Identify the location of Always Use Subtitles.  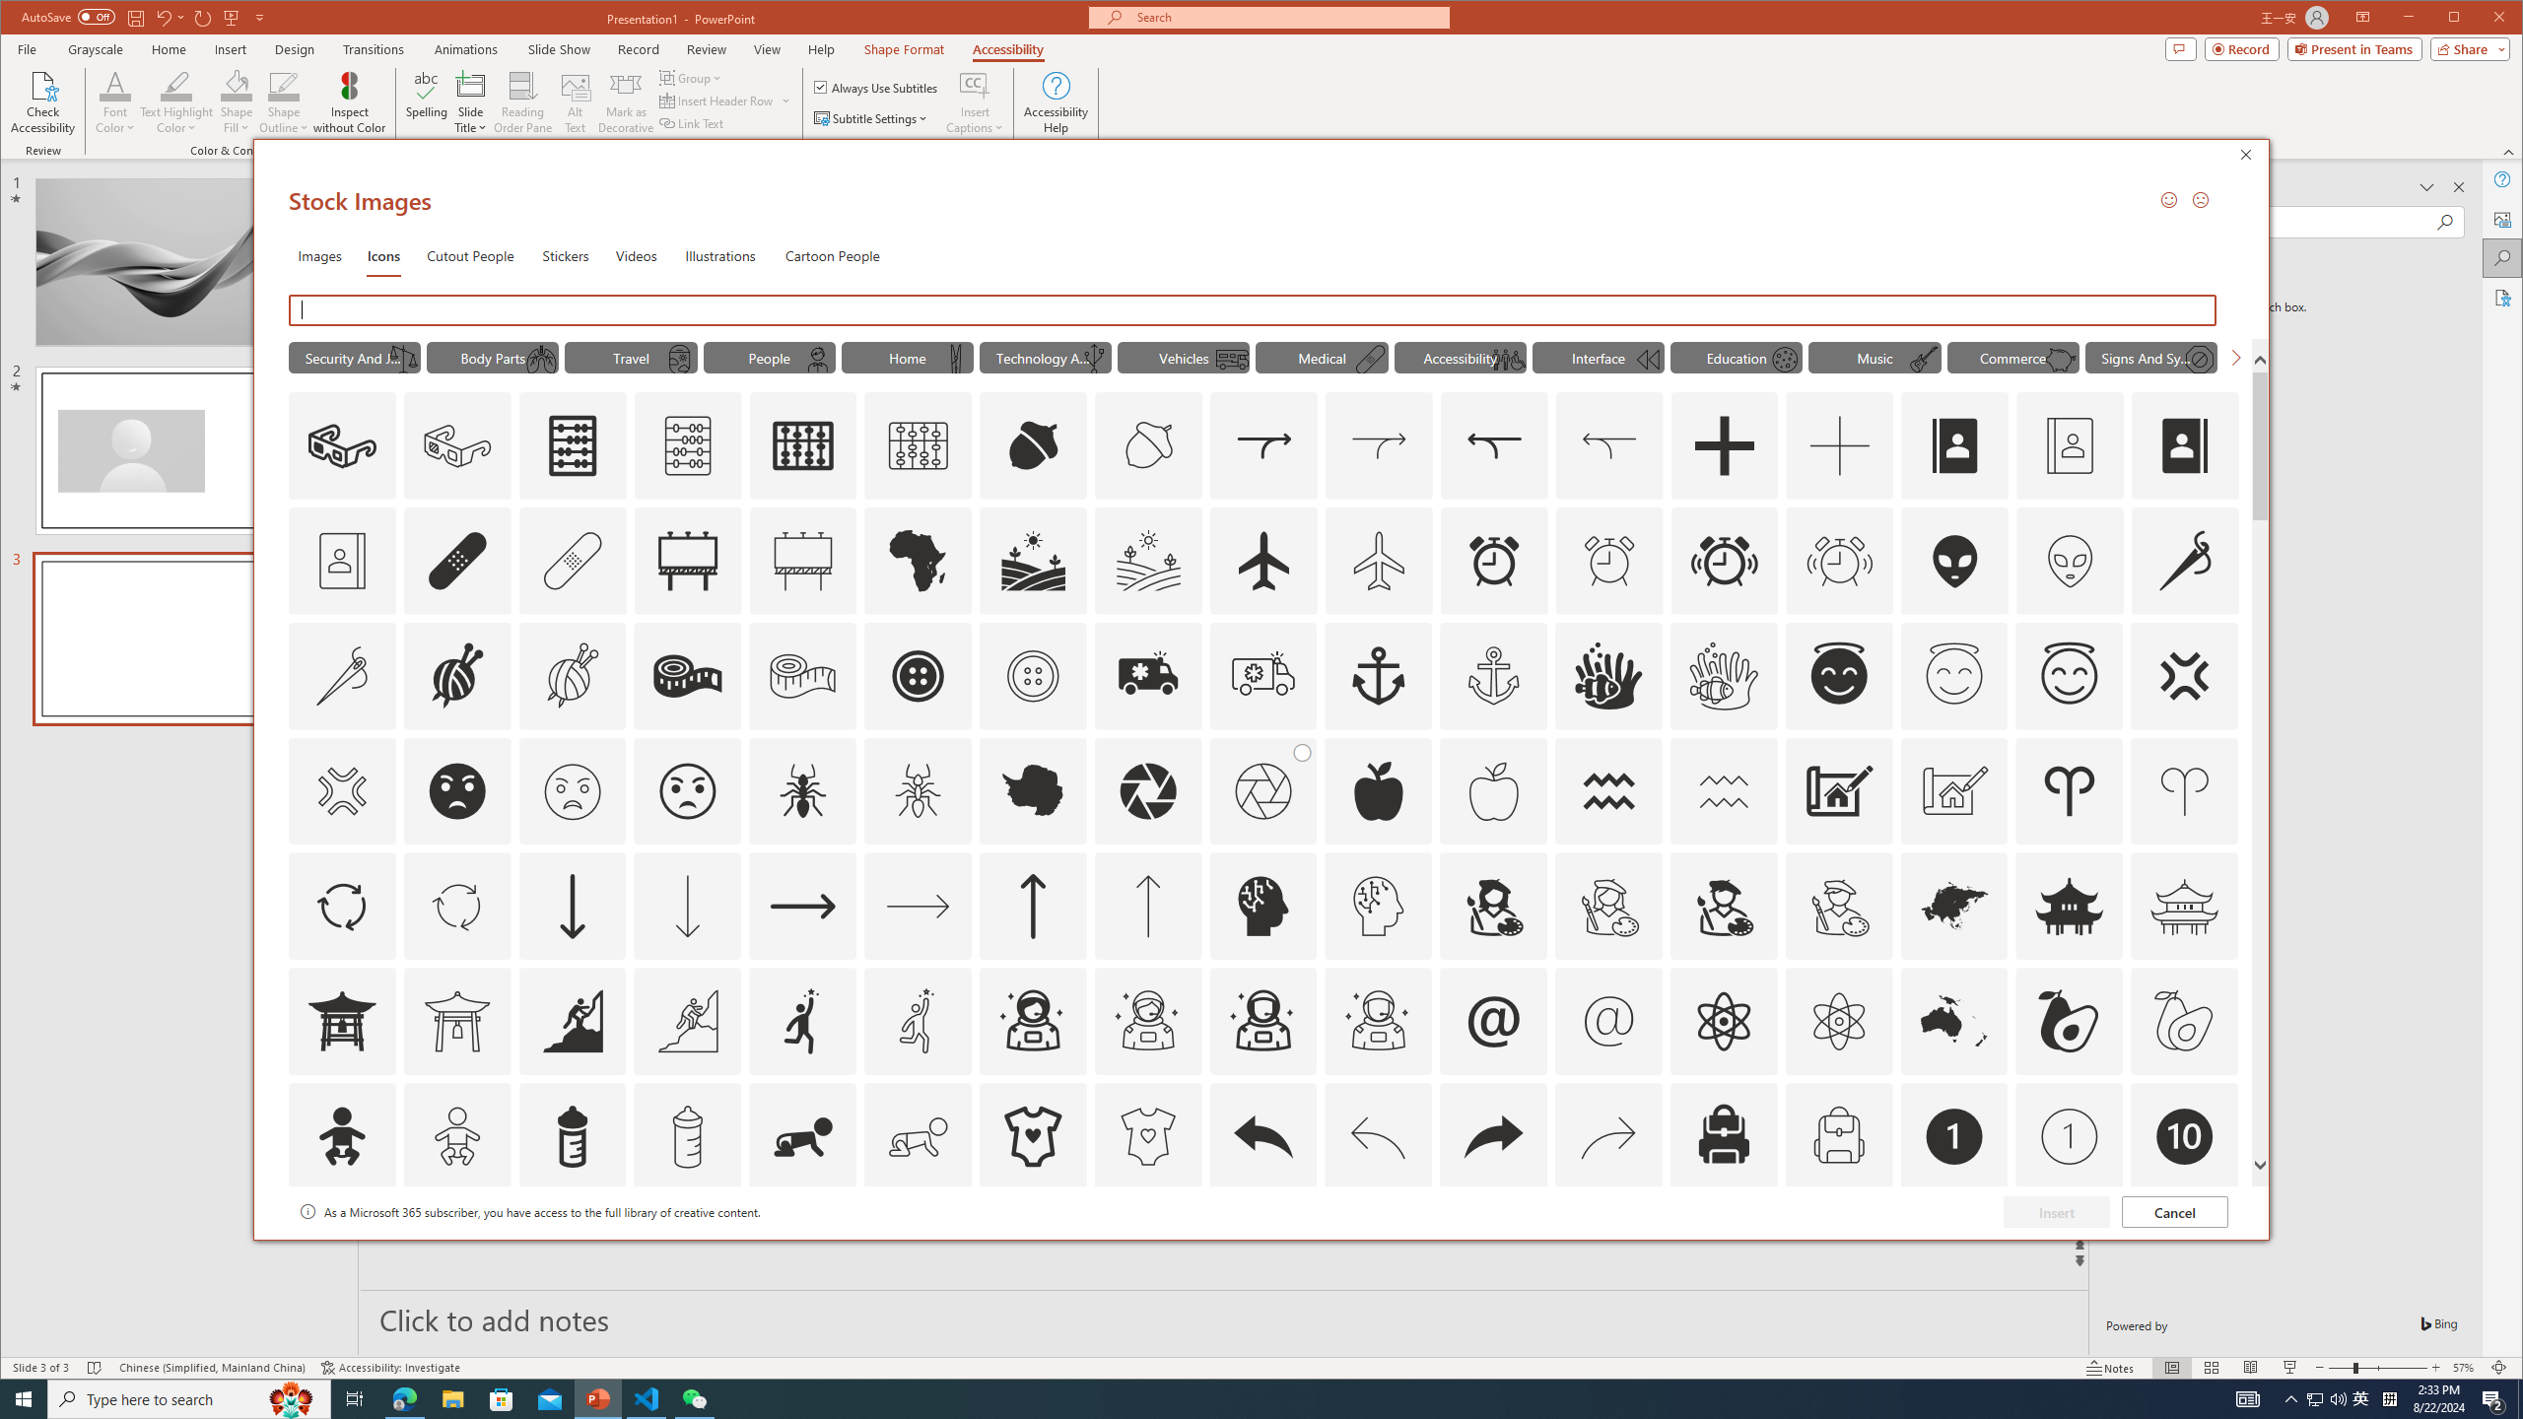
(876, 87).